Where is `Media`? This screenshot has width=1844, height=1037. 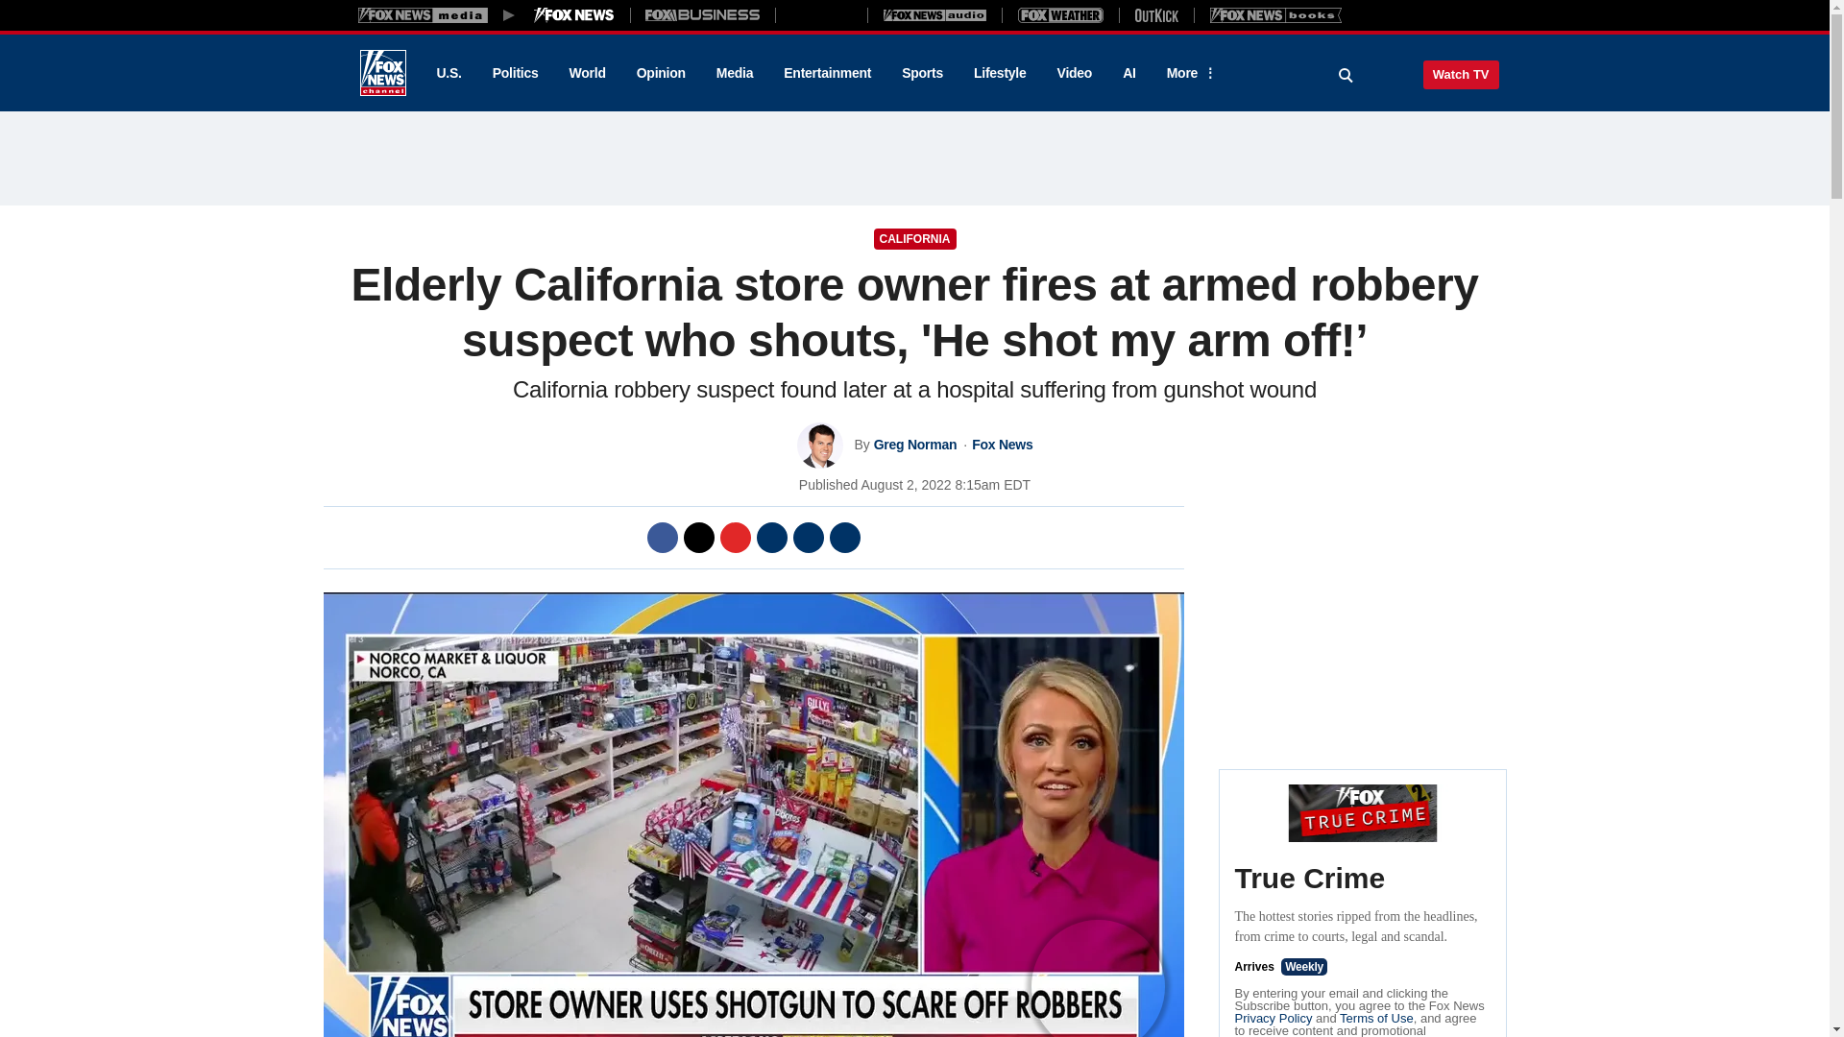 Media is located at coordinates (734, 73).